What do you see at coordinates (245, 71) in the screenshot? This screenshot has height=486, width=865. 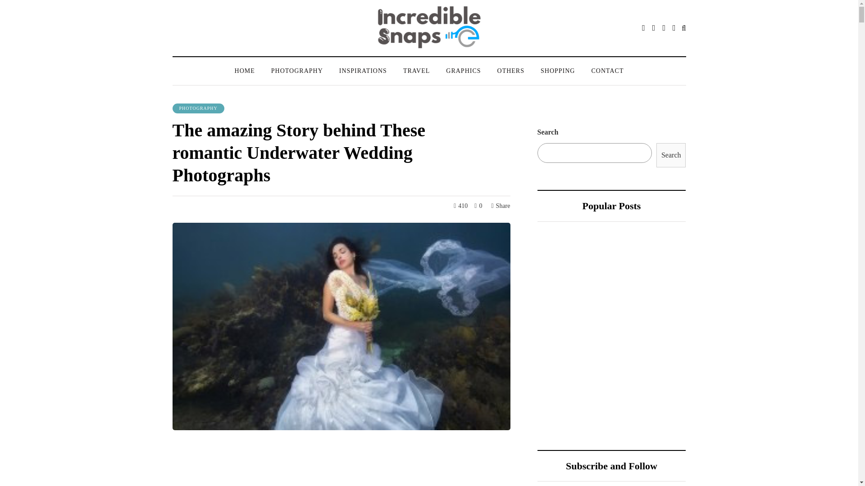 I see `HOME` at bounding box center [245, 71].